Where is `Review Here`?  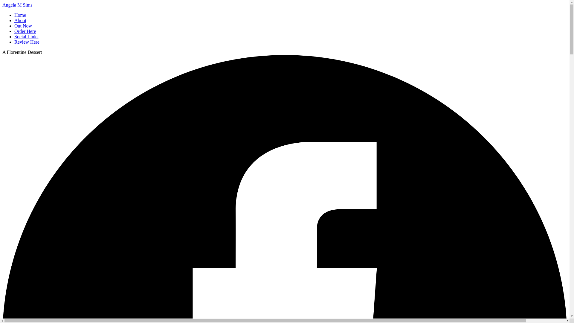
Review Here is located at coordinates (27, 42).